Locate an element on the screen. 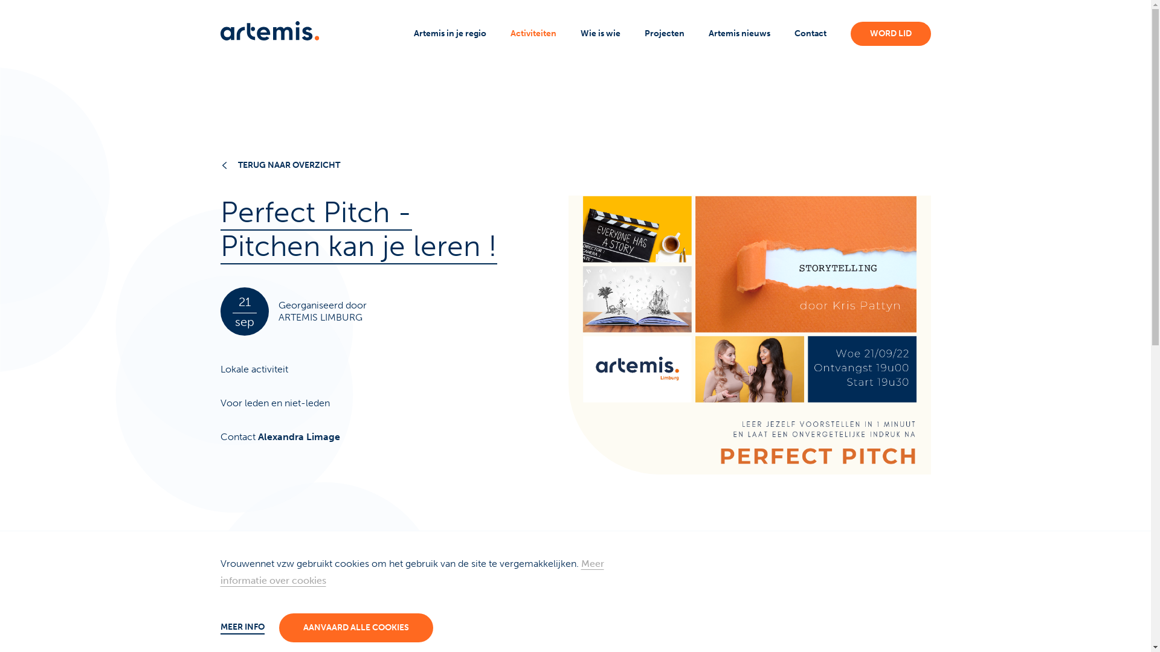 The width and height of the screenshot is (1160, 652). Alexandra Limage is located at coordinates (298, 437).